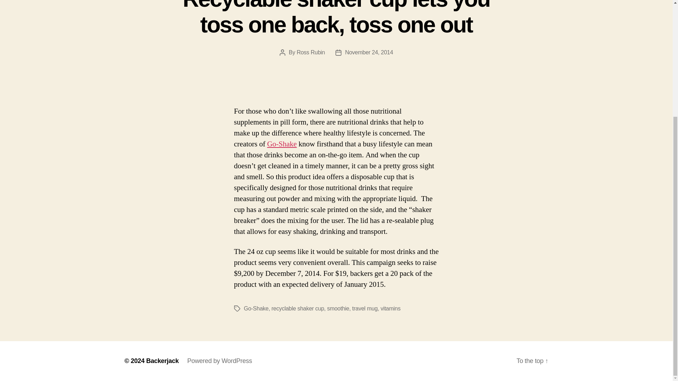 Image resolution: width=678 pixels, height=381 pixels. What do you see at coordinates (282, 144) in the screenshot?
I see `Go-Shake` at bounding box center [282, 144].